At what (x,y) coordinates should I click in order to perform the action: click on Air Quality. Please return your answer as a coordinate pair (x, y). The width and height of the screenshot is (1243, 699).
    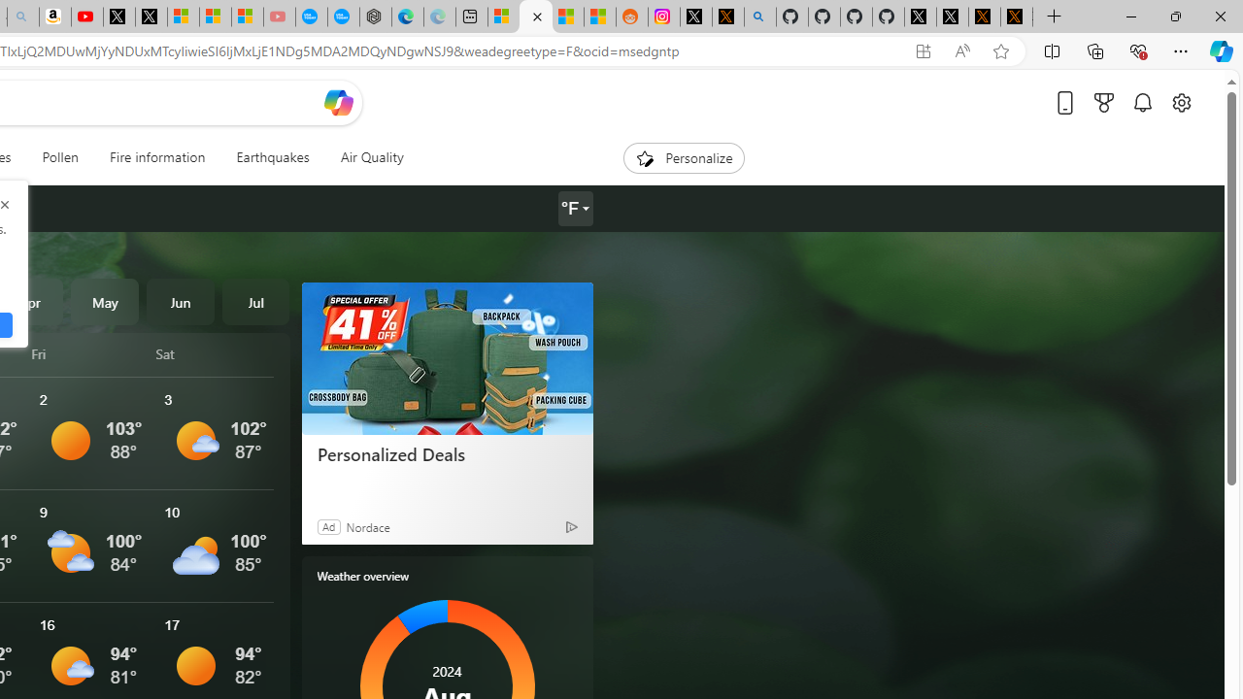
    Looking at the image, I should click on (364, 157).